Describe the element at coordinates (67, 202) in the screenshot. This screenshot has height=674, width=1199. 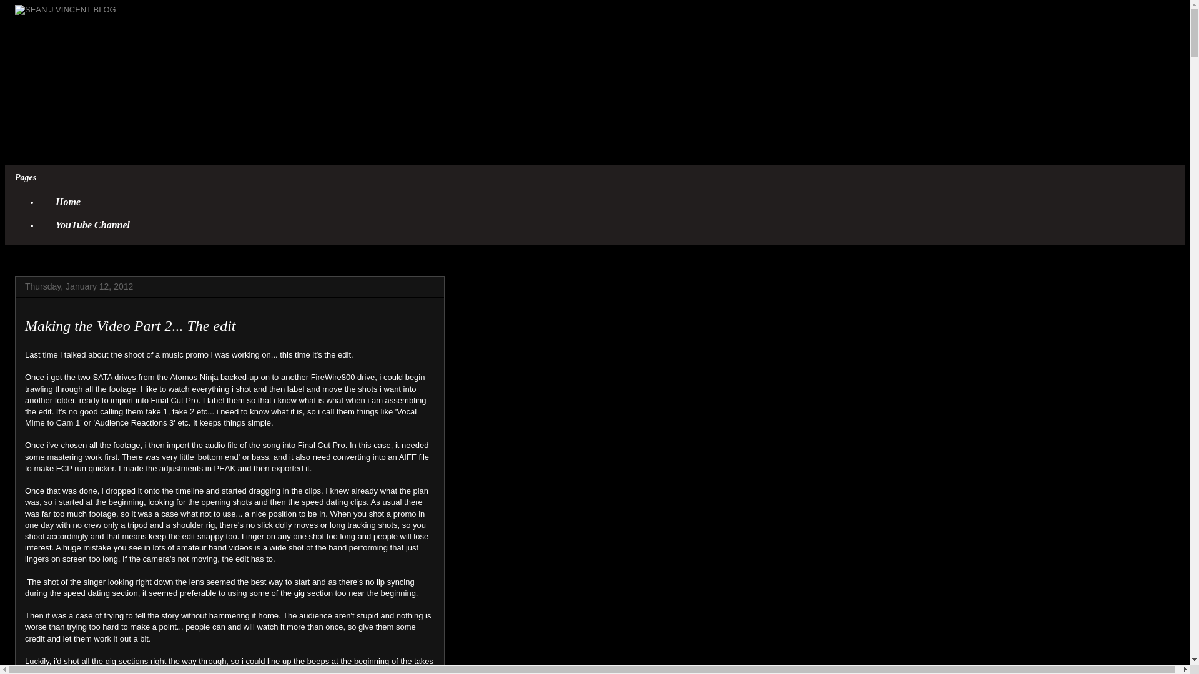
I see `Home` at that location.